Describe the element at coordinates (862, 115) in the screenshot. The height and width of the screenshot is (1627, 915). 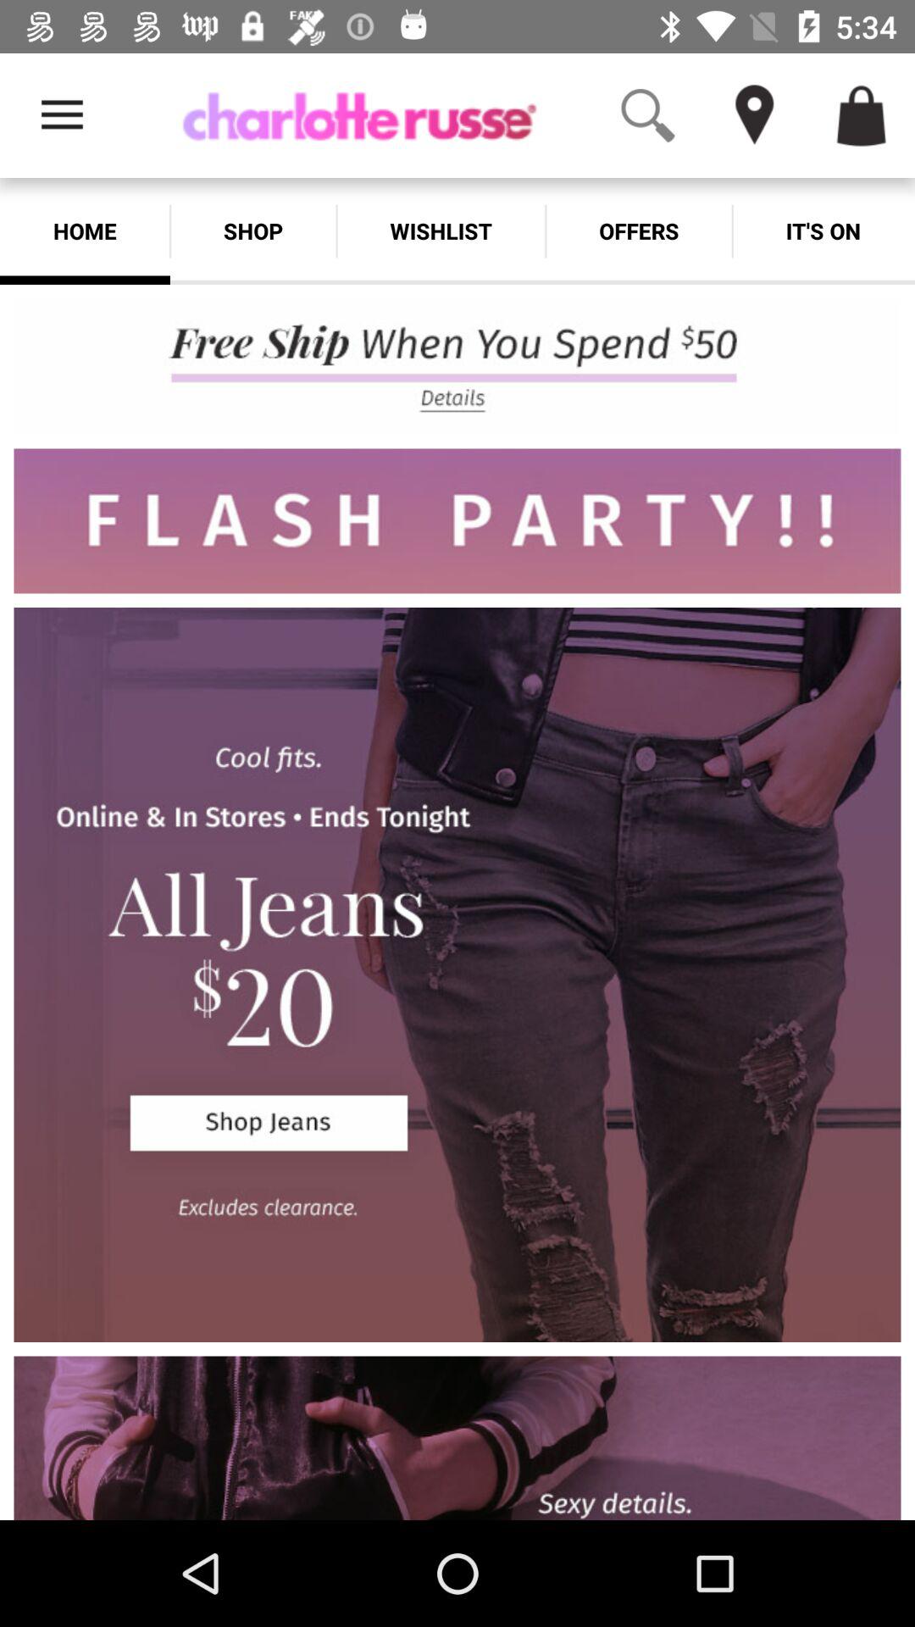
I see `show shopping cart` at that location.